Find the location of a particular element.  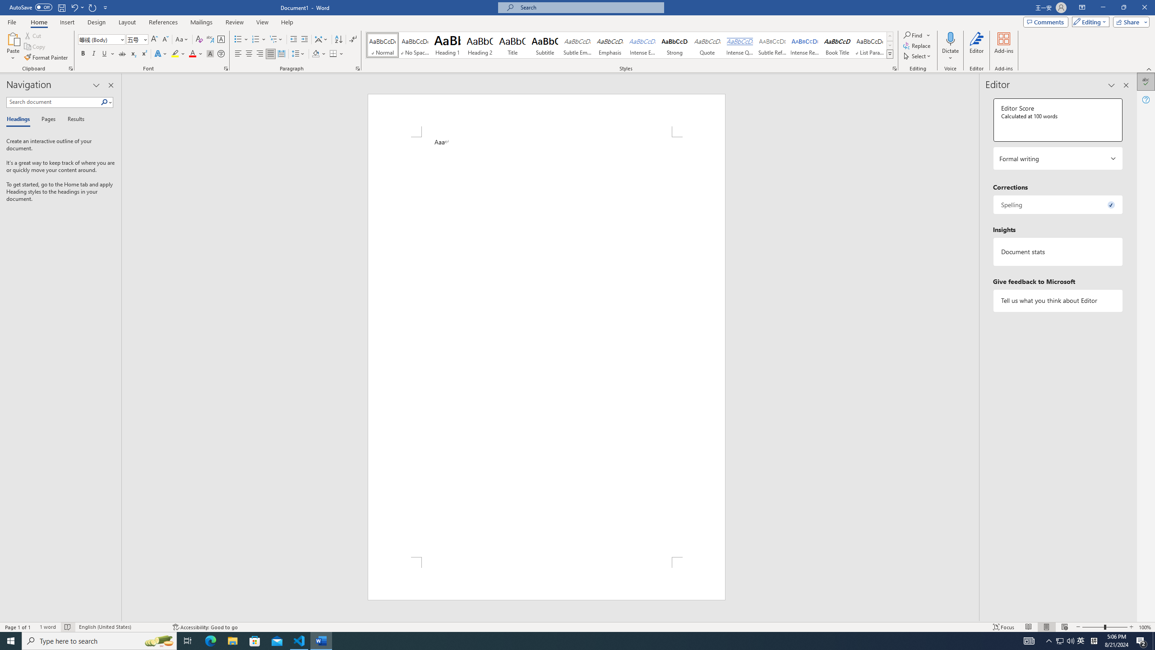

Shading RGB(0, 0, 0) is located at coordinates (316, 54).